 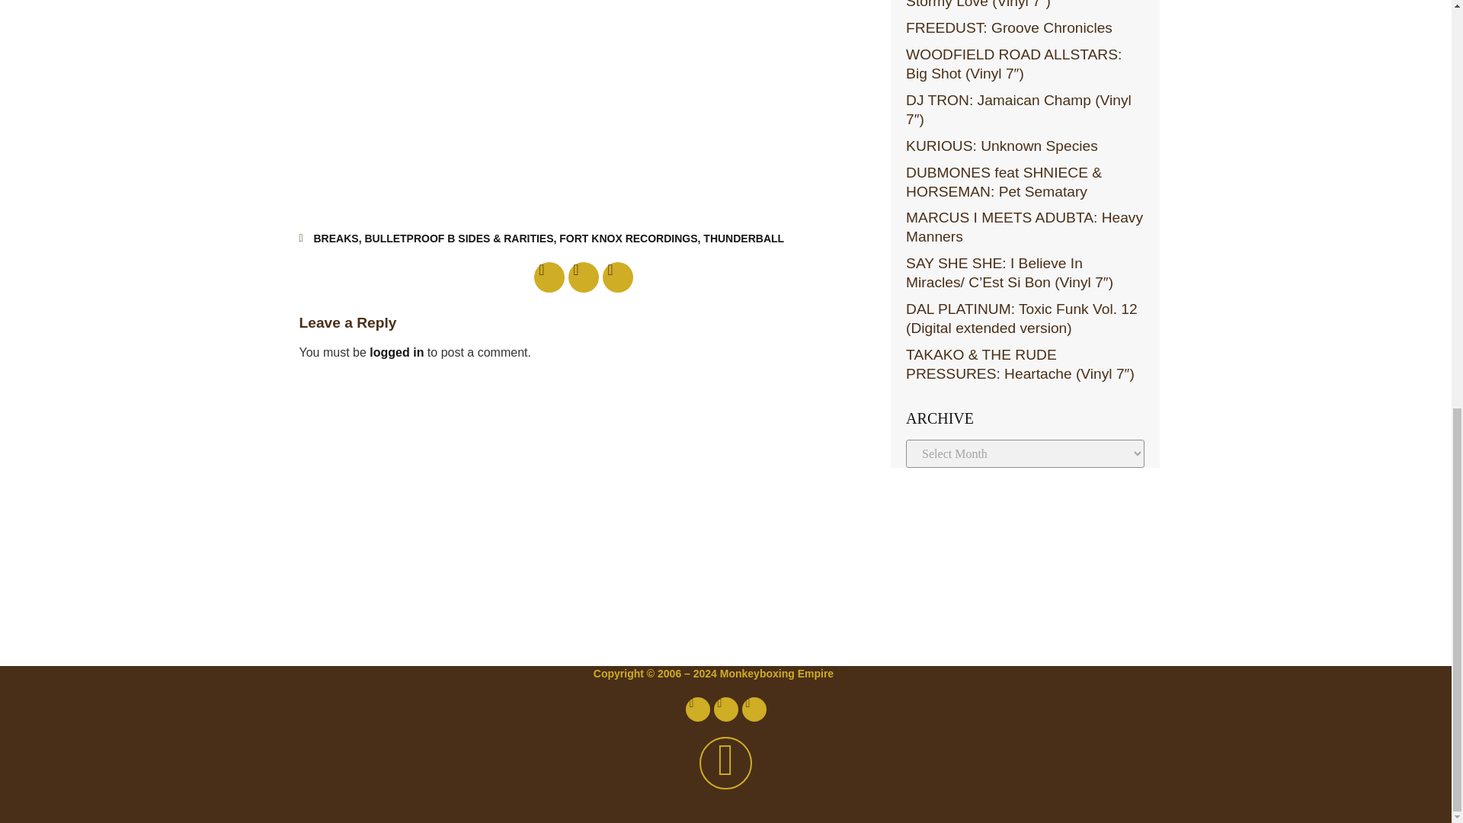 What do you see at coordinates (336, 238) in the screenshot?
I see `BREAKS` at bounding box center [336, 238].